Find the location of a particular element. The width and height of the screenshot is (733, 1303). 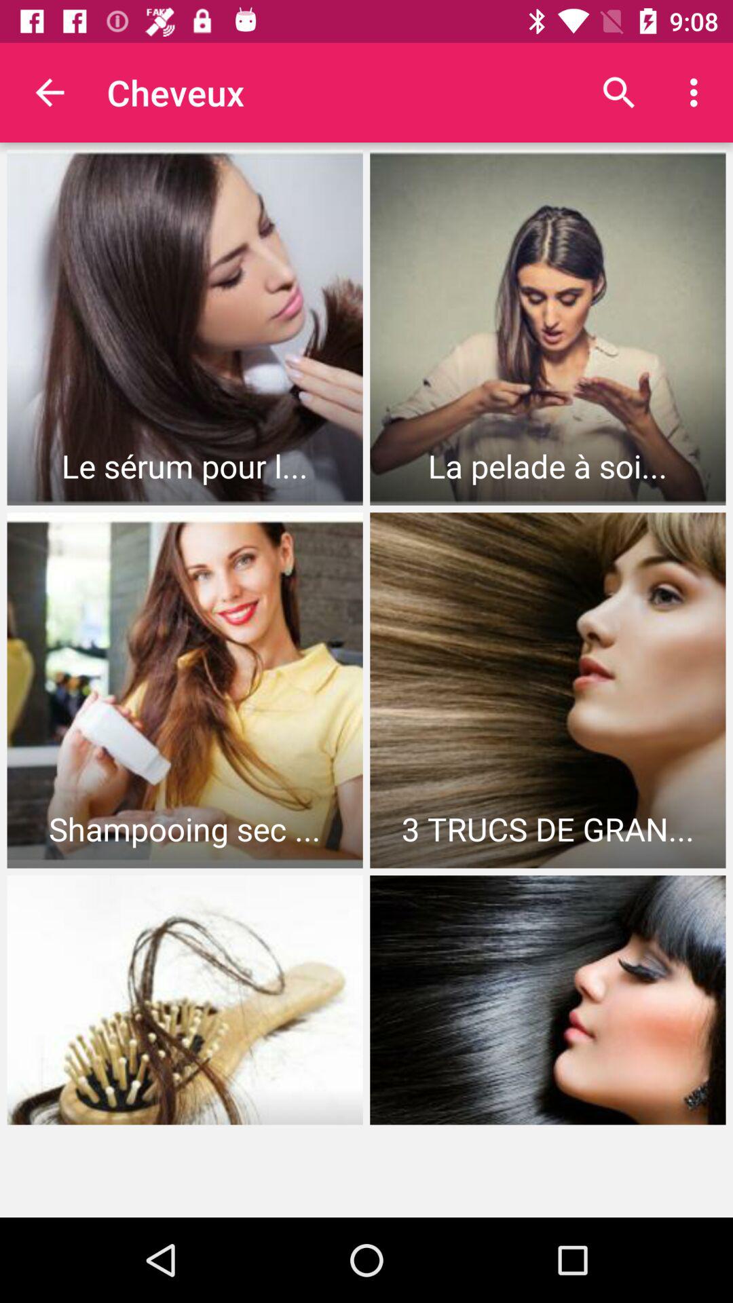

select first image which is below cheveux on left side of page is located at coordinates (185, 327).